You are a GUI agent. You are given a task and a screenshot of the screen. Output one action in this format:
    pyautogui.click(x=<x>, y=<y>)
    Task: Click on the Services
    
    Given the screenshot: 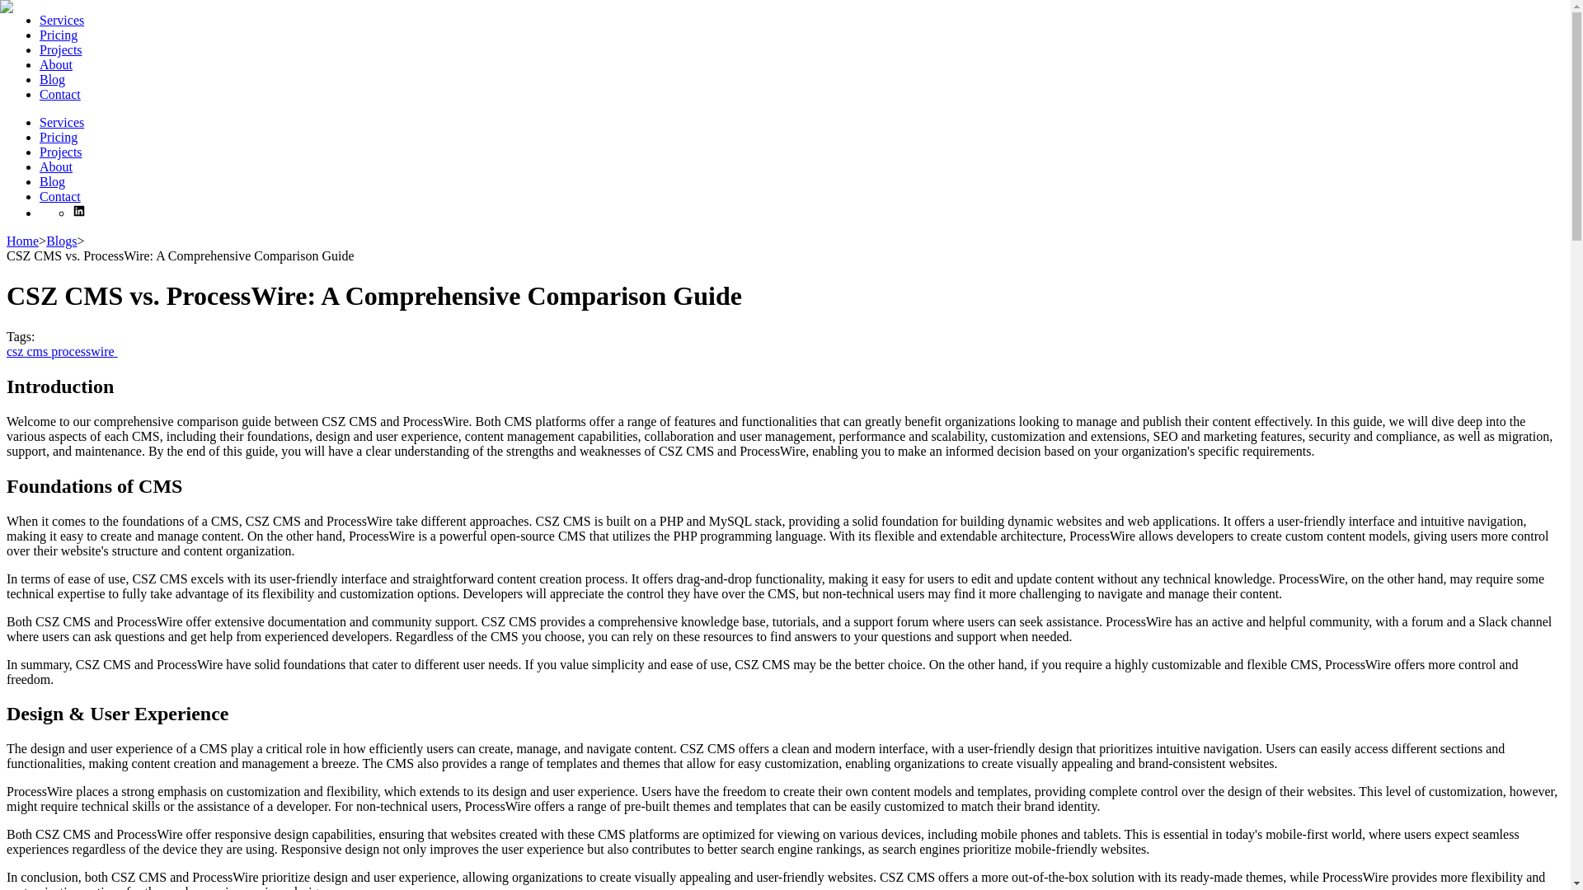 What is the action you would take?
    pyautogui.click(x=61, y=20)
    